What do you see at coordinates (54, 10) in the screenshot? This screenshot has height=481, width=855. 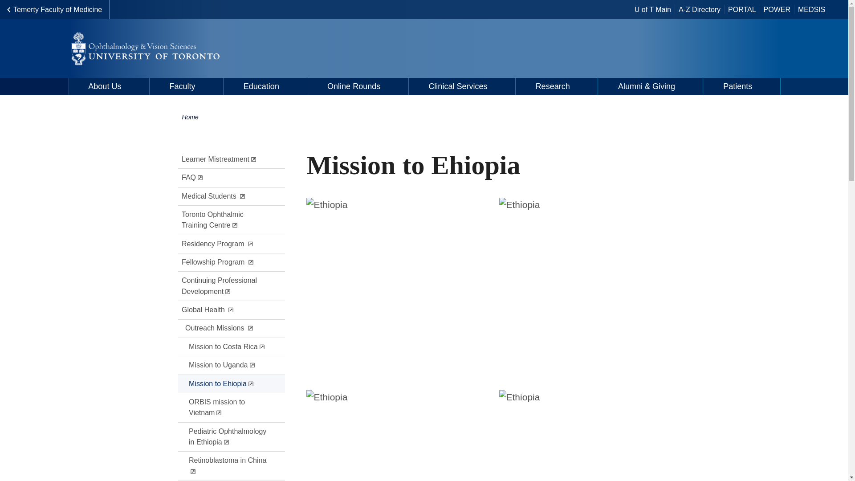 I see `Temerty Faculty of Medicine` at bounding box center [54, 10].